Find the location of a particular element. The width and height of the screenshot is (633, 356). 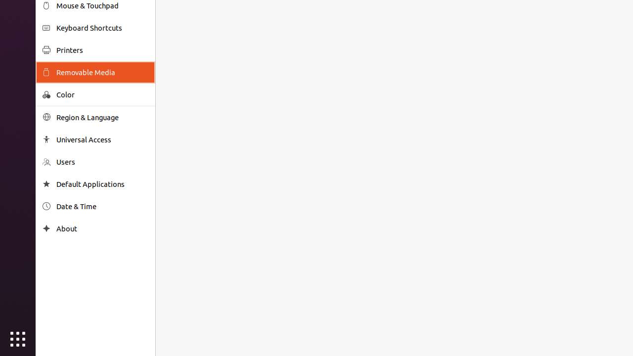

Printers is located at coordinates (102, 50).